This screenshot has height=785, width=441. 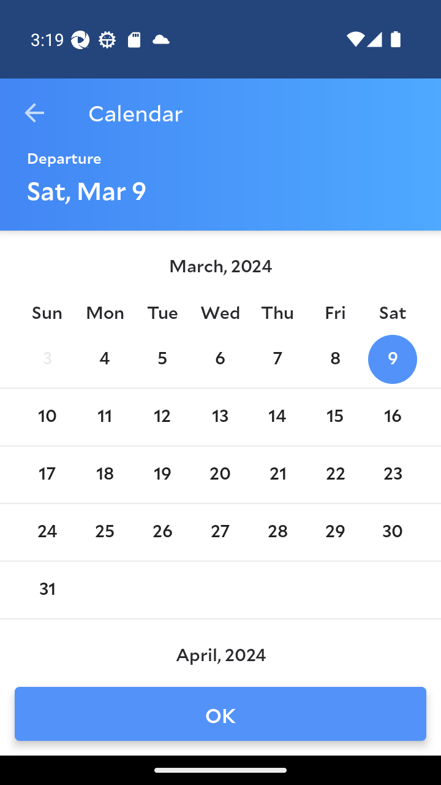 What do you see at coordinates (219, 475) in the screenshot?
I see `20` at bounding box center [219, 475].